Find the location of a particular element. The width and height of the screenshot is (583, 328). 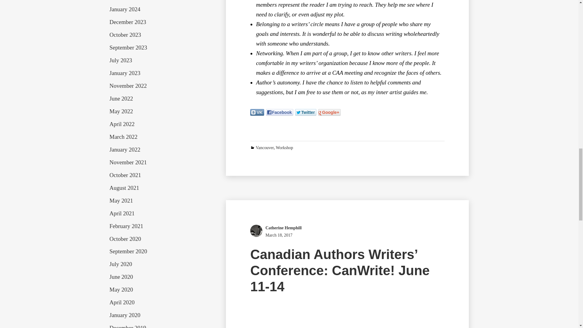

Share link on Twitter is located at coordinates (305, 112).